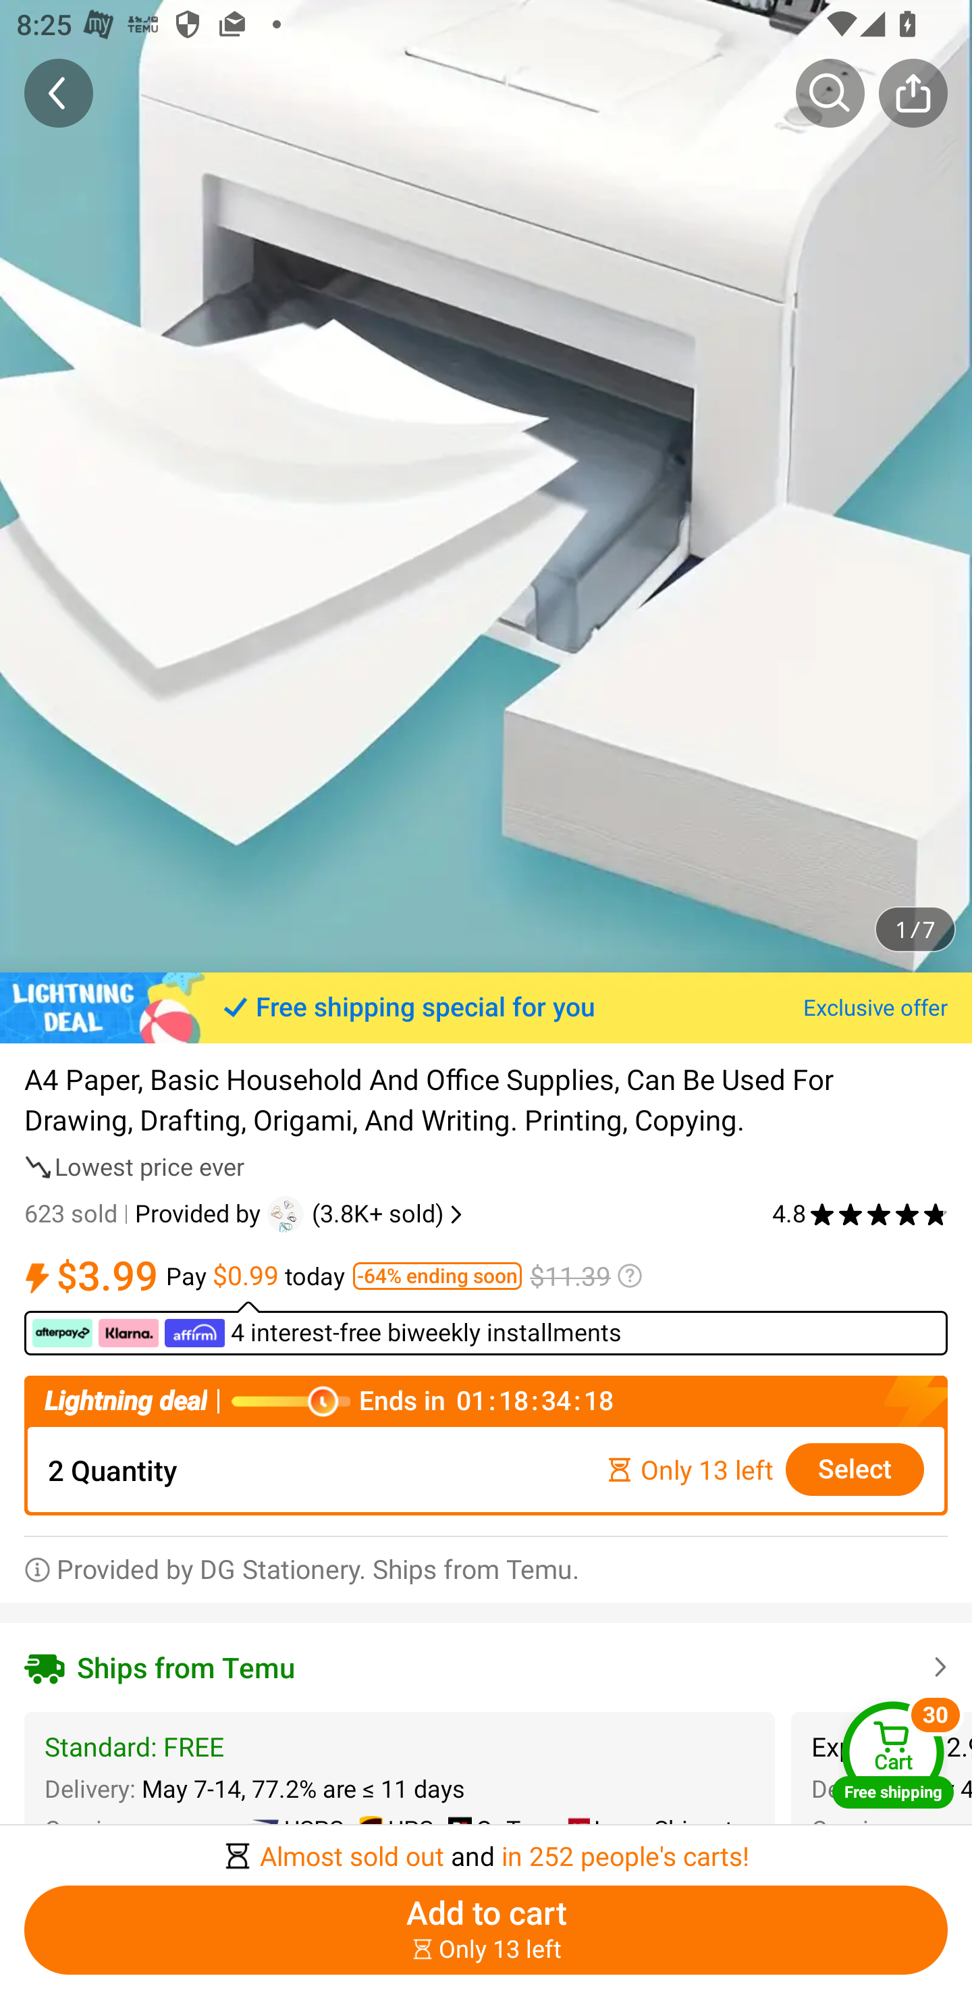 The width and height of the screenshot is (972, 1999). Describe the element at coordinates (860, 1214) in the screenshot. I see `4.8` at that location.